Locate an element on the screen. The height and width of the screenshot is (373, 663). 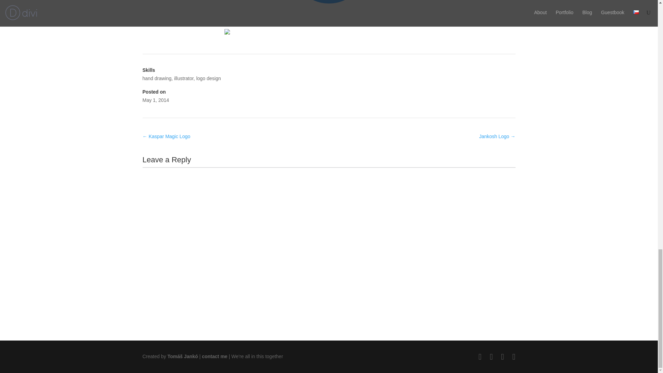
illustrator is located at coordinates (184, 78).